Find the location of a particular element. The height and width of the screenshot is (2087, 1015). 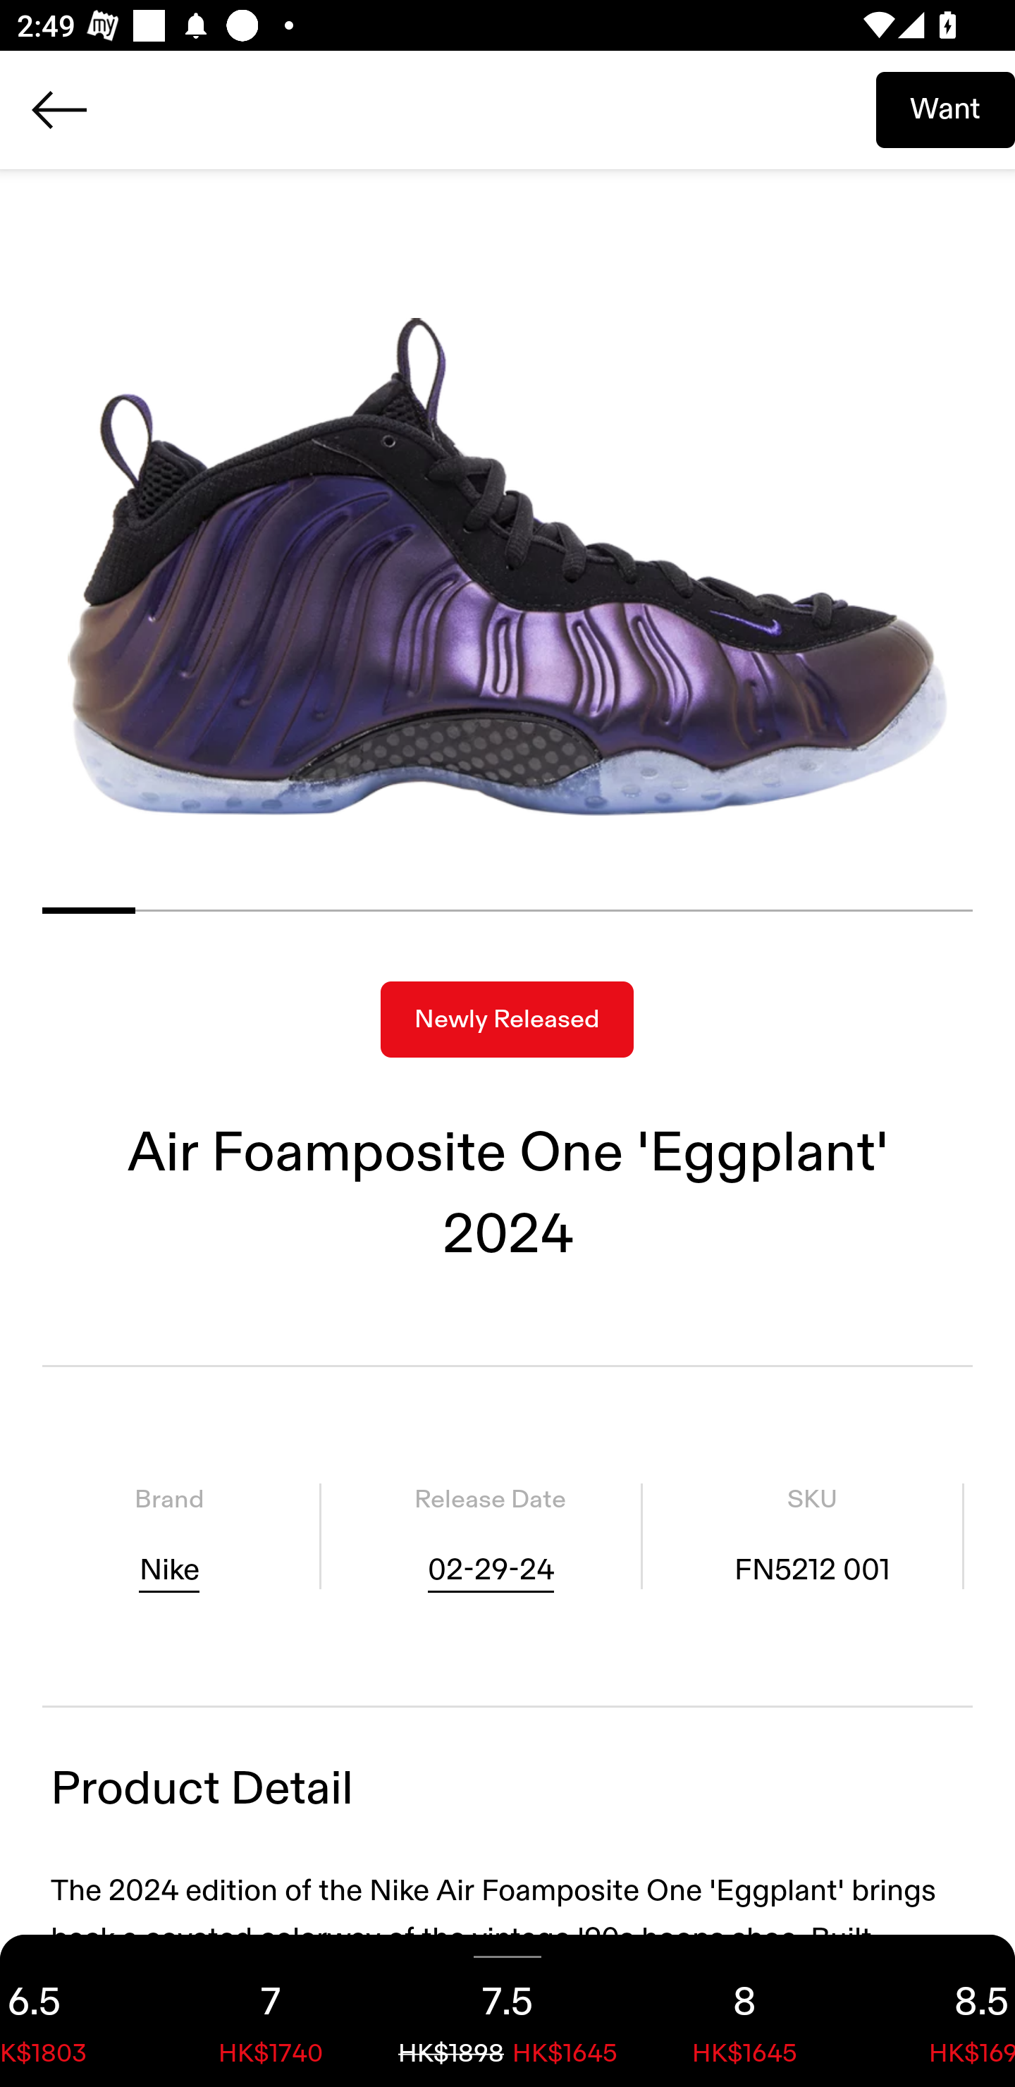

7 HK$1740 is located at coordinates (271, 2011).